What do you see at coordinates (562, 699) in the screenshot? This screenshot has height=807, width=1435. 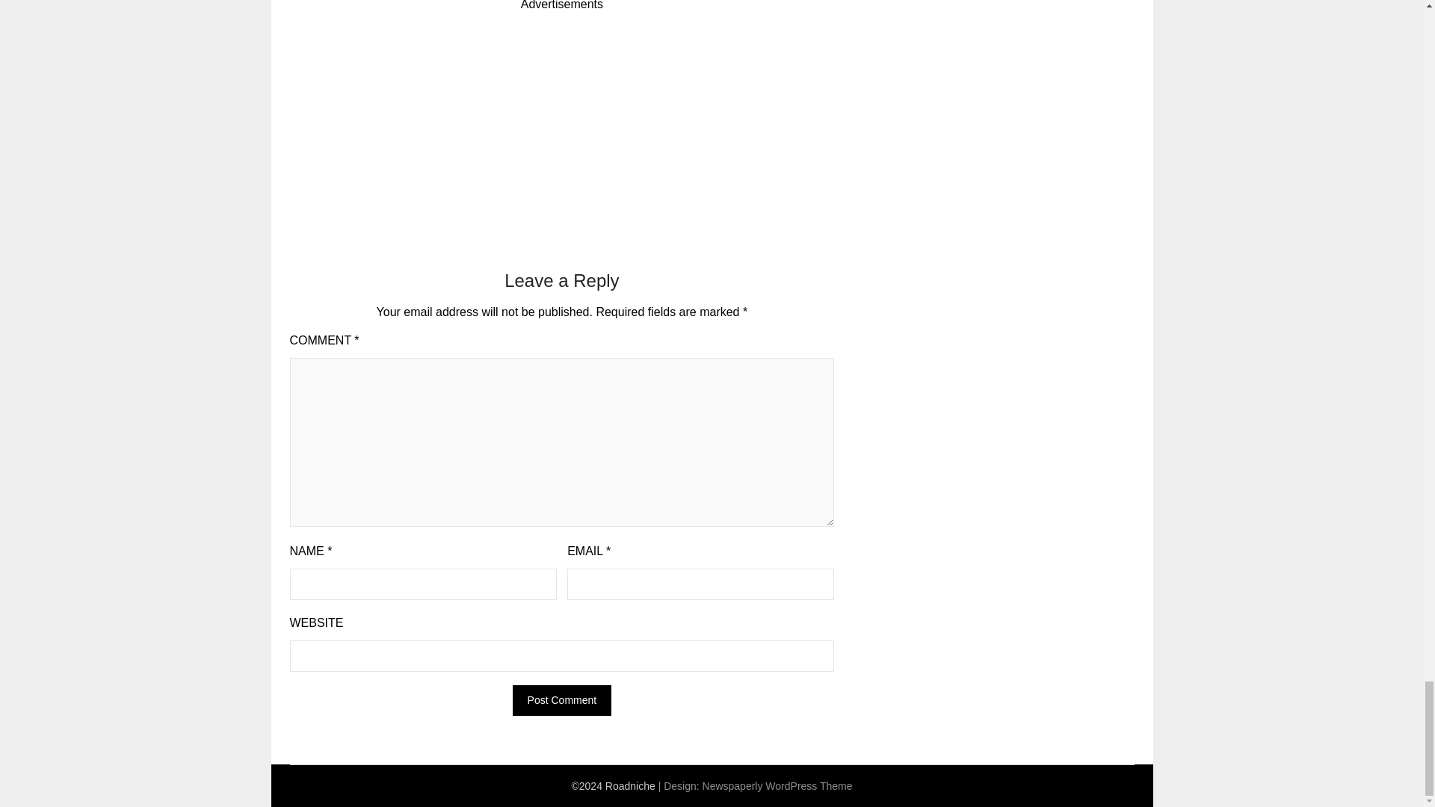 I see `Post Comment` at bounding box center [562, 699].